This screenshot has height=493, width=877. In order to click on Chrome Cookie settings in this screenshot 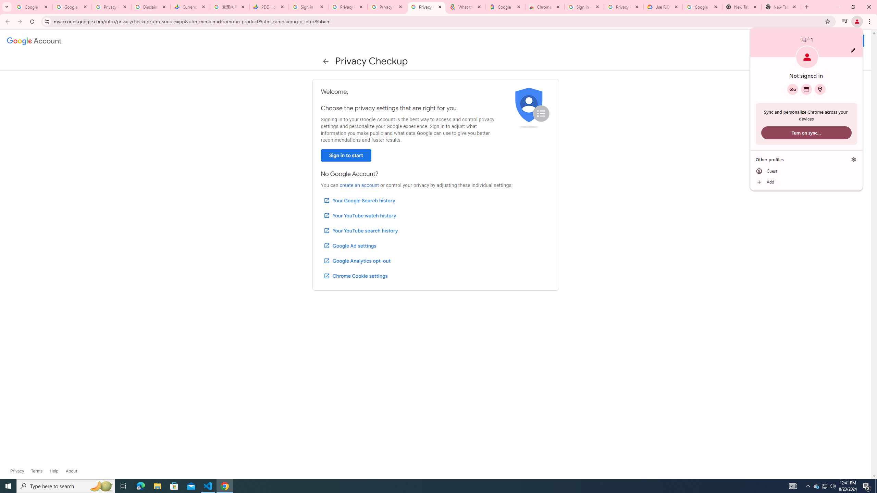, I will do `click(356, 276)`.